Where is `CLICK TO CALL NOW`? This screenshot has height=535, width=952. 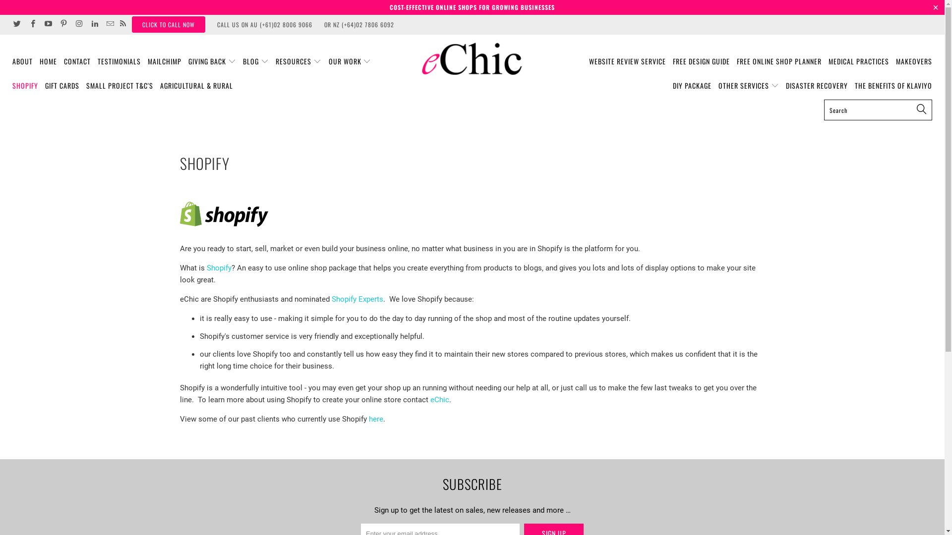
CLICK TO CALL NOW is located at coordinates (169, 25).